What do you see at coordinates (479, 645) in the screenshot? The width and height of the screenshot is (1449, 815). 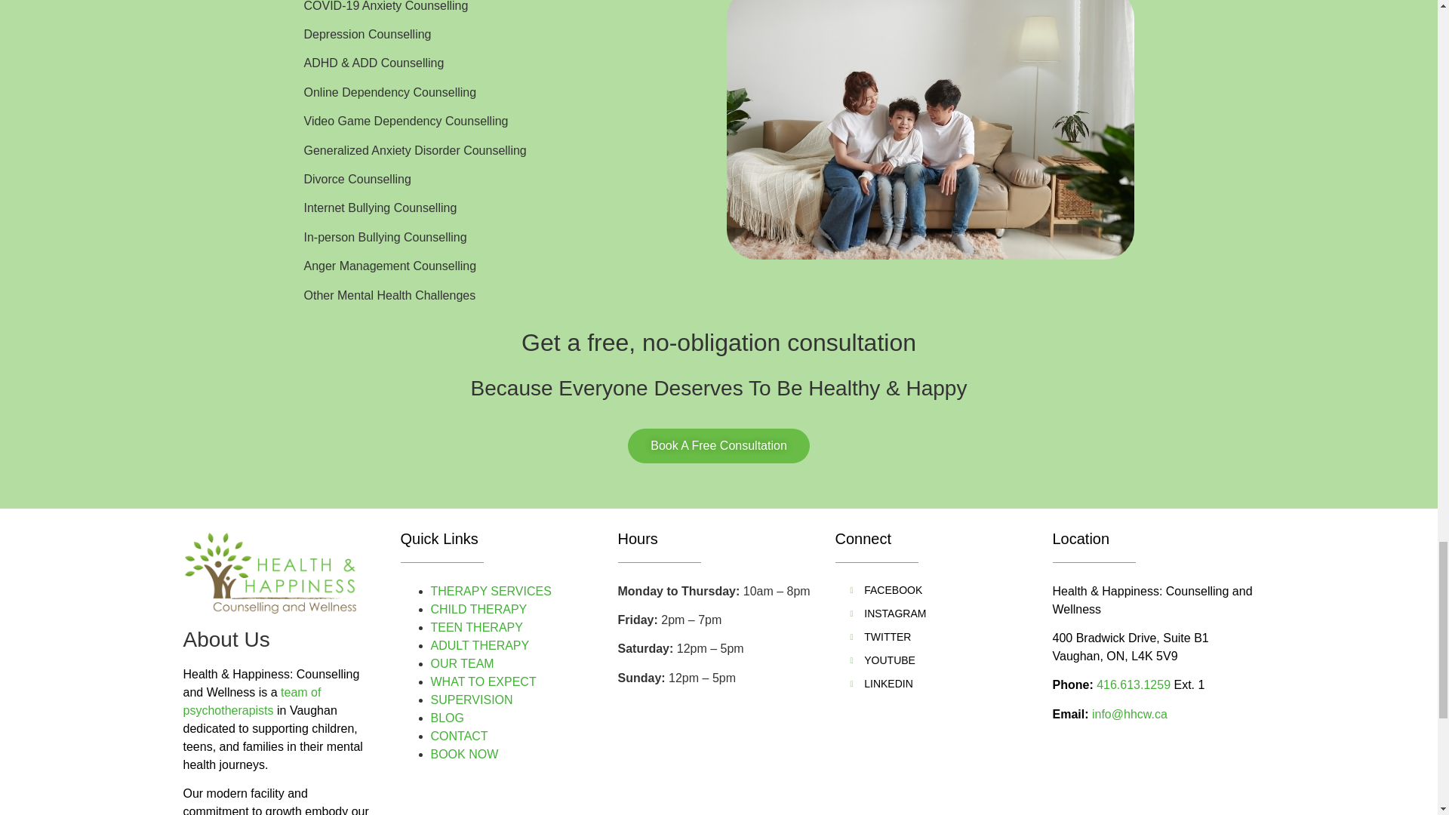 I see `ADULT THERAPY` at bounding box center [479, 645].